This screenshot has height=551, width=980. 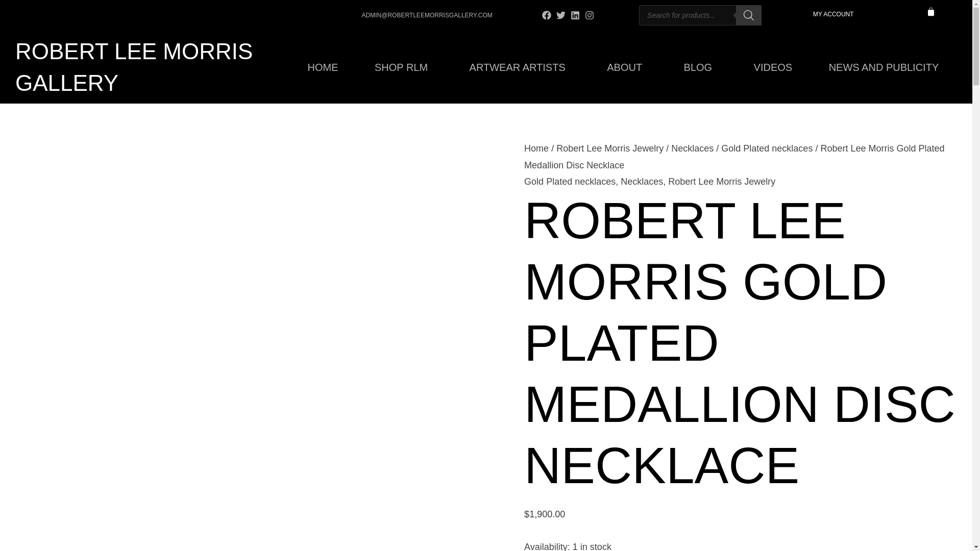 I want to click on SHOP RLM, so click(x=403, y=67).